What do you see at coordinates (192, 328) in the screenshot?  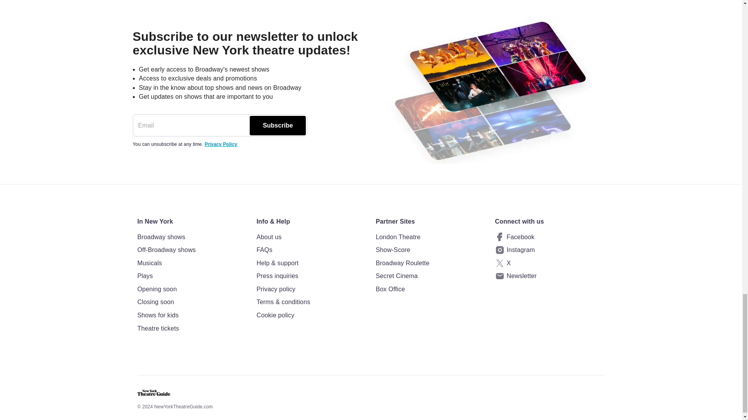 I see `Theatre tickets` at bounding box center [192, 328].